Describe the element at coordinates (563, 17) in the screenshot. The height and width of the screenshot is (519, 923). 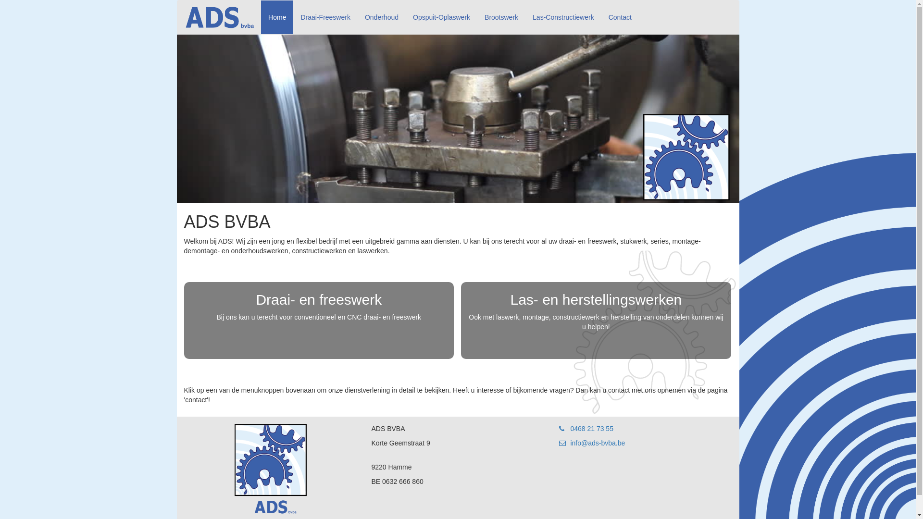
I see `Las-Constructiewerk` at that location.